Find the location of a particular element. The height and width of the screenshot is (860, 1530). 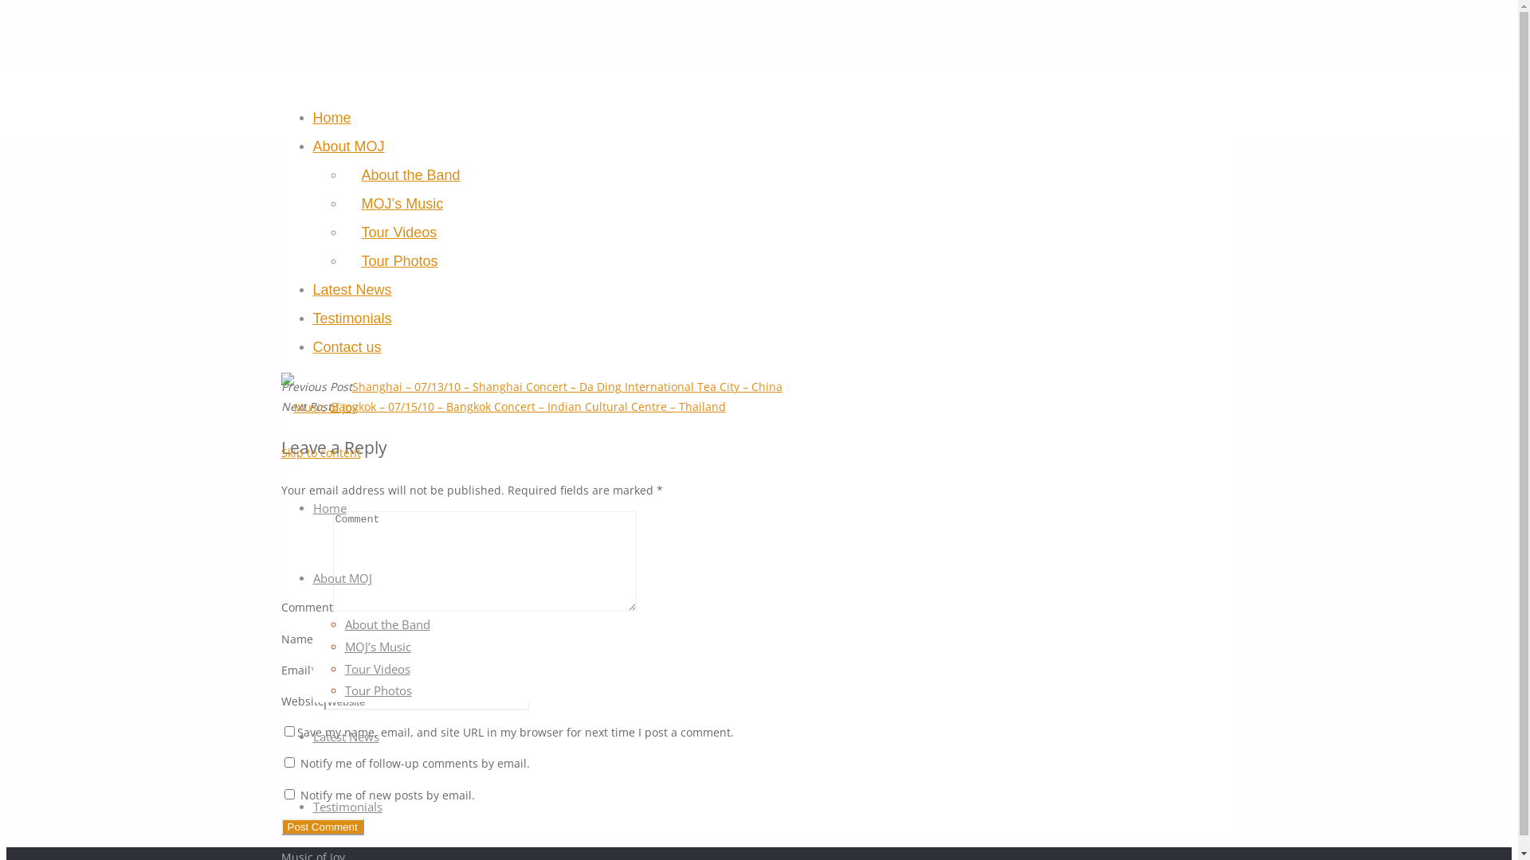

Click to share on Twitter (Opens in new window) is located at coordinates (470, 266).